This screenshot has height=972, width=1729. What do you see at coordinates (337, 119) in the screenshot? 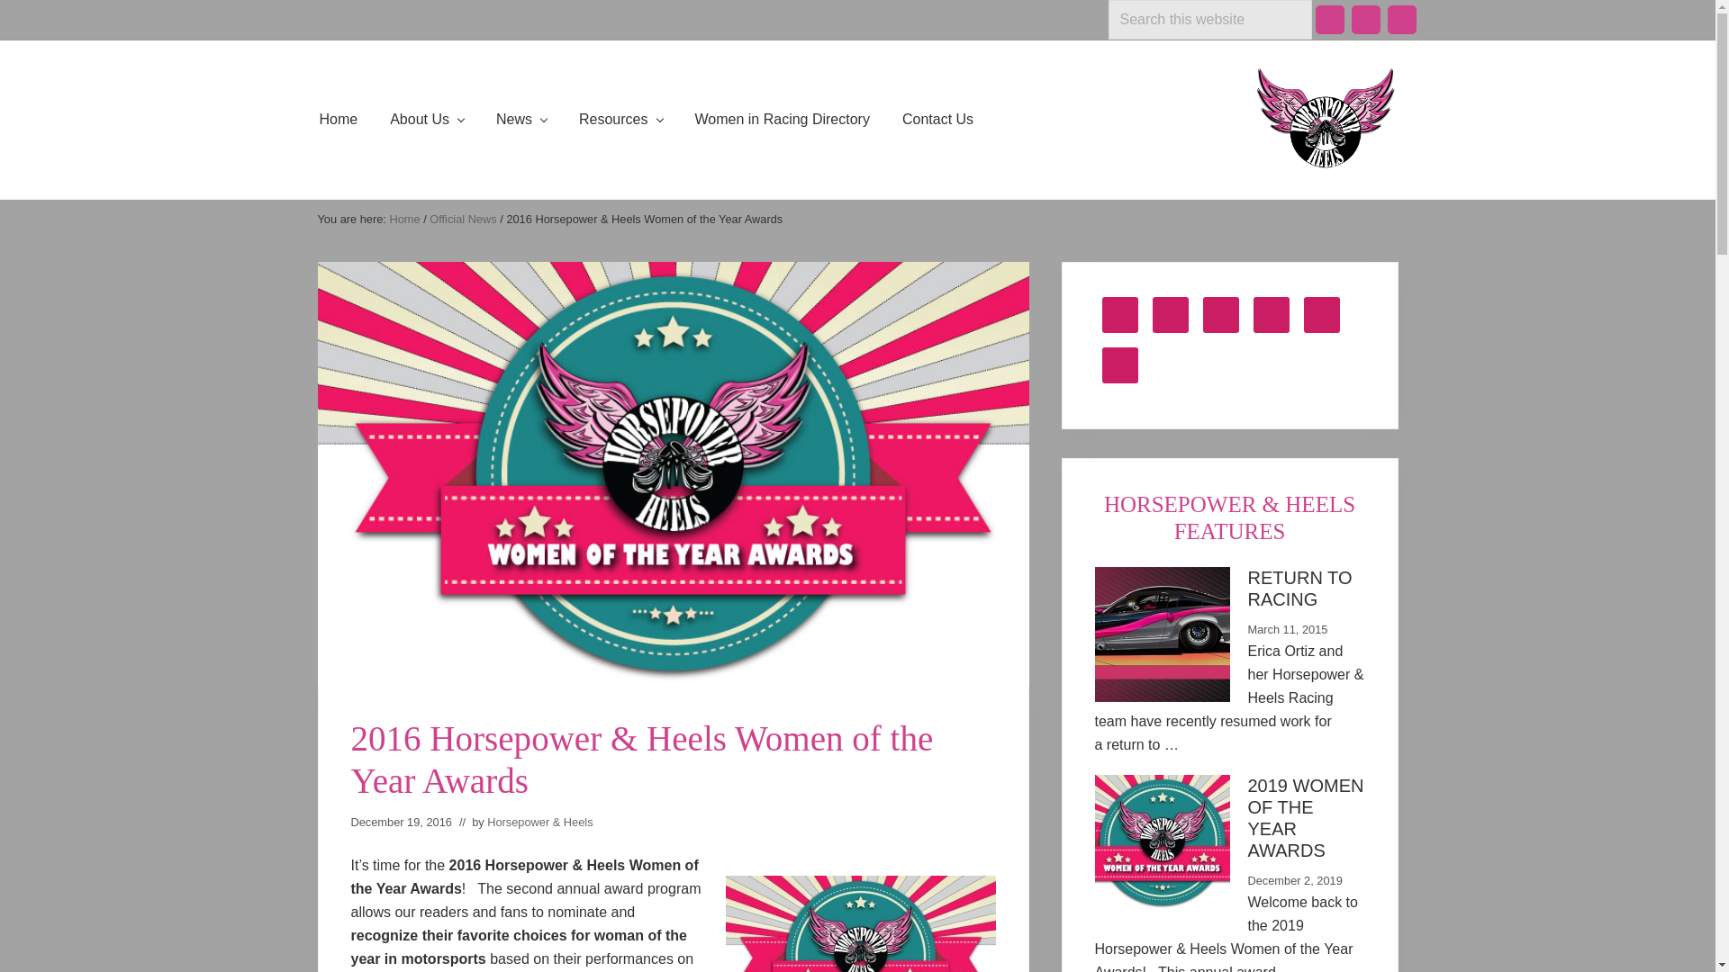
I see `Home` at bounding box center [337, 119].